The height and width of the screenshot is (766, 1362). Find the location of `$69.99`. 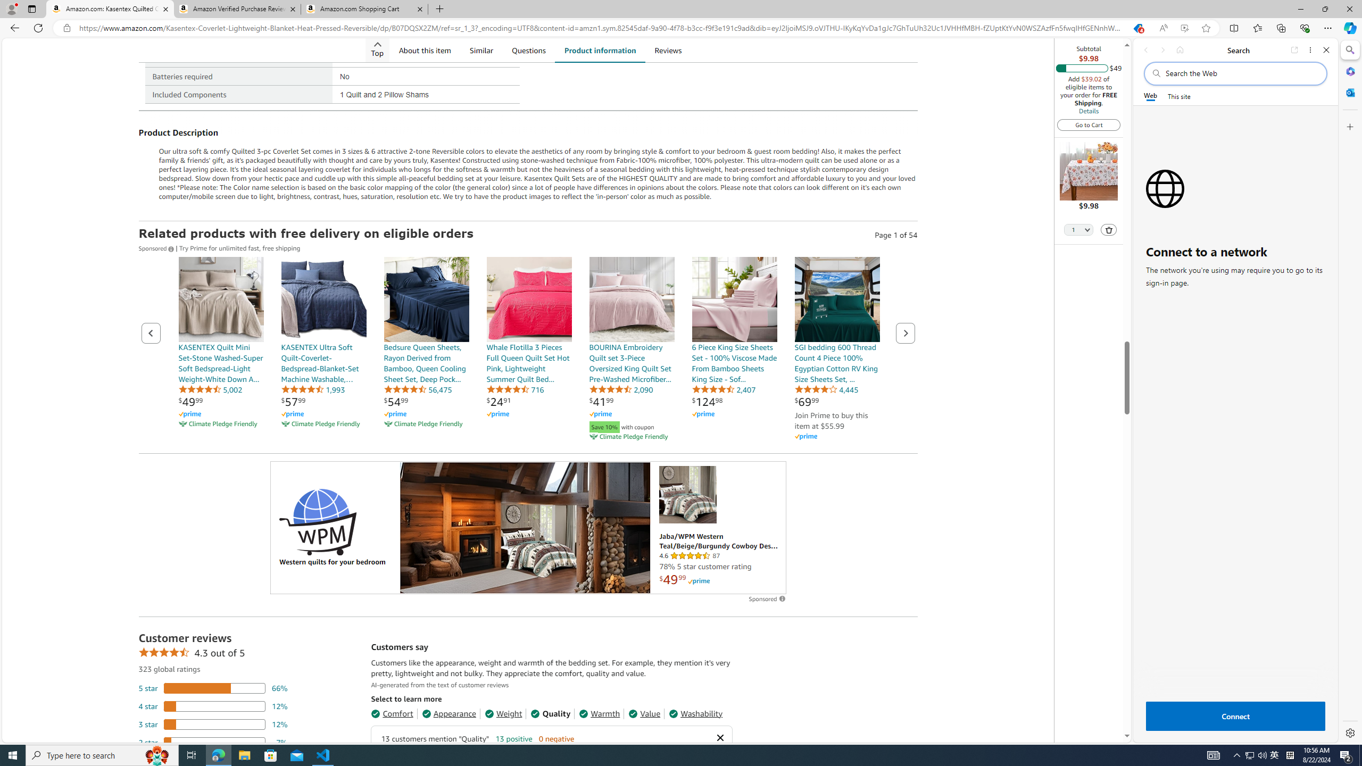

$69.99 is located at coordinates (807, 401).